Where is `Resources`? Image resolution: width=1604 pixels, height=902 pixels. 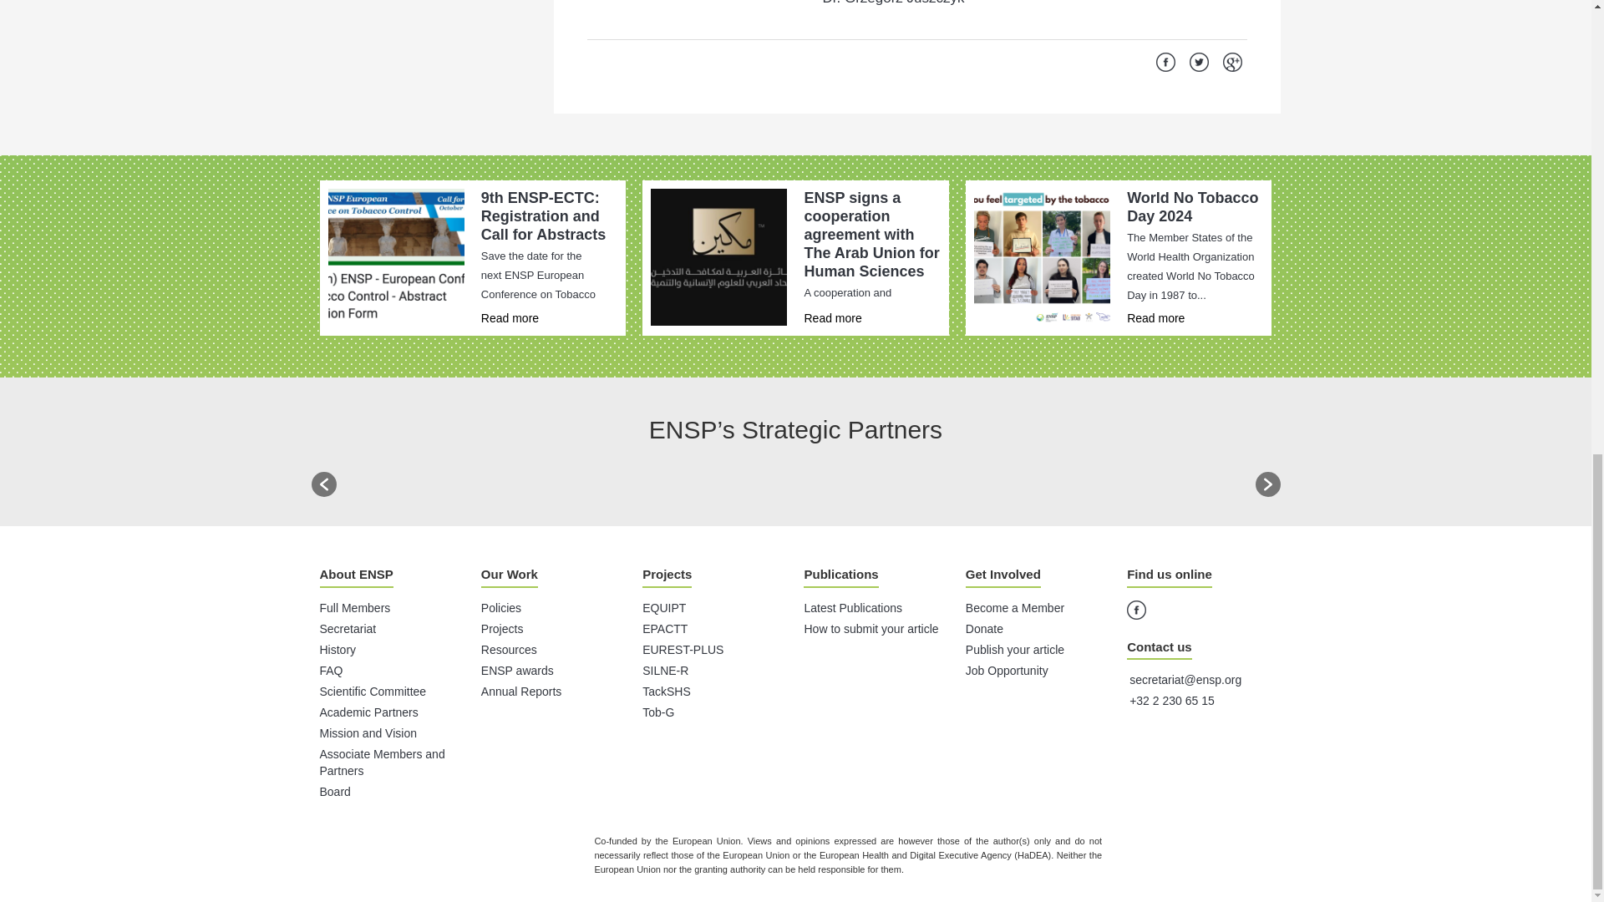 Resources is located at coordinates (510, 650).